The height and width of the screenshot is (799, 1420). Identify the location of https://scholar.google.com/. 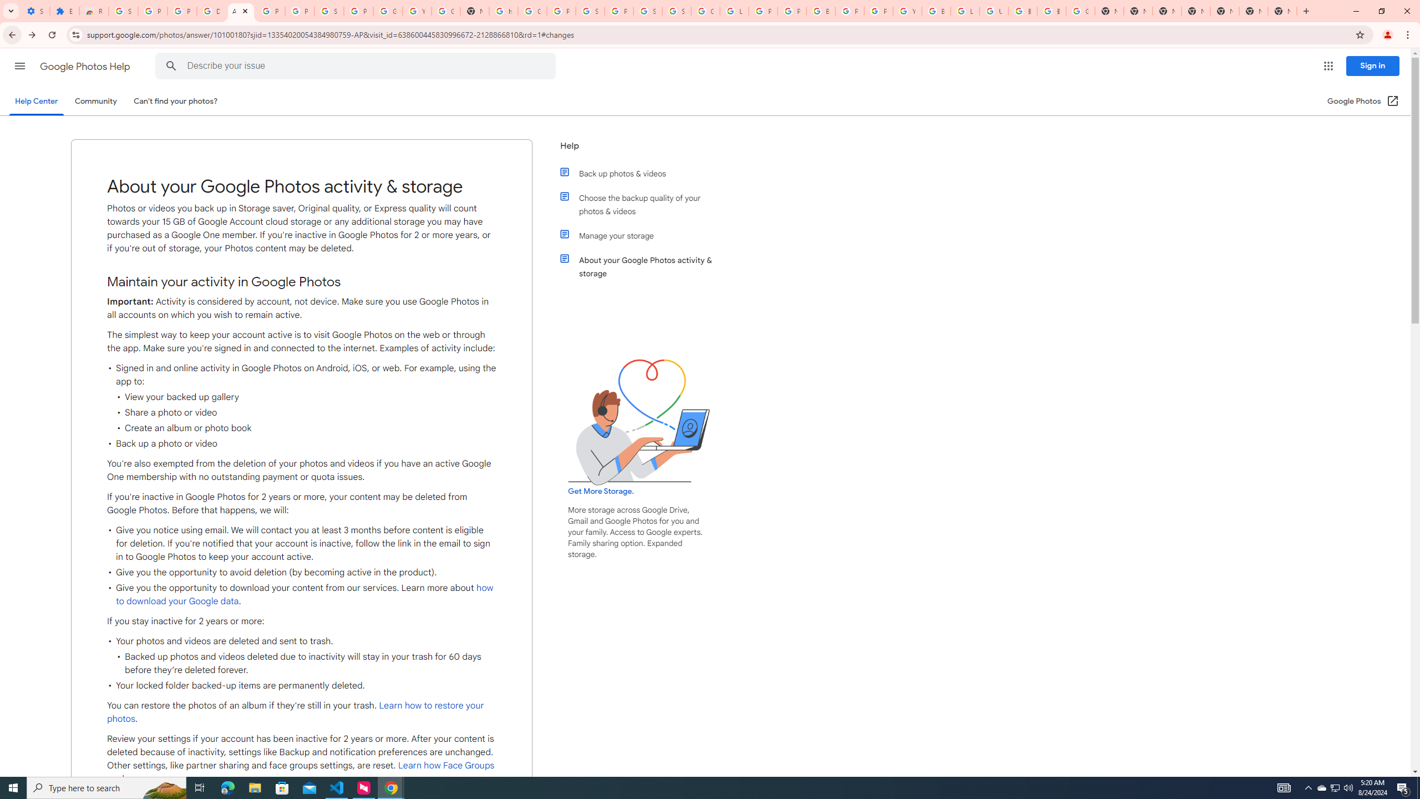
(503, 11).